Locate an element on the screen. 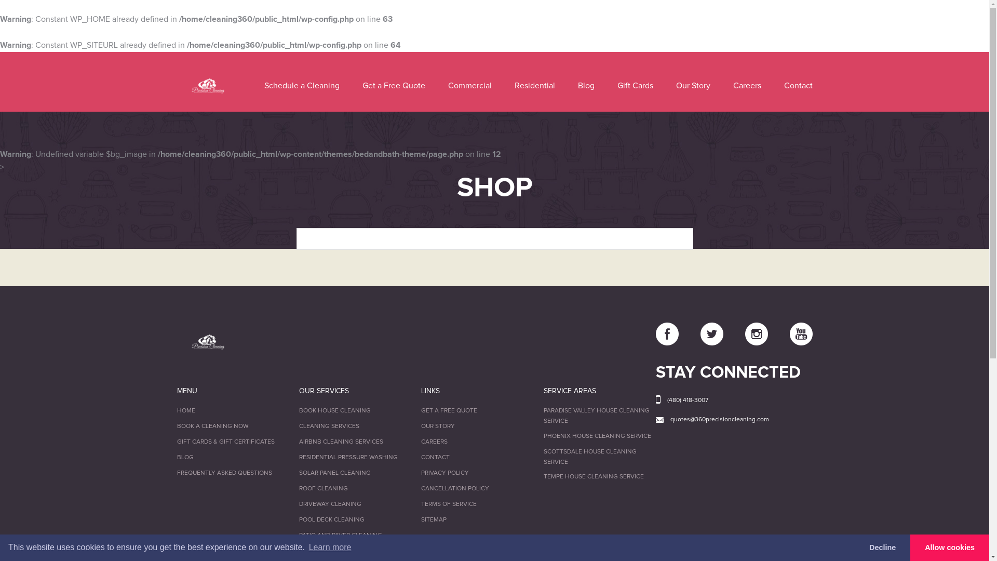 This screenshot has width=997, height=561. Careers is located at coordinates (747, 86).